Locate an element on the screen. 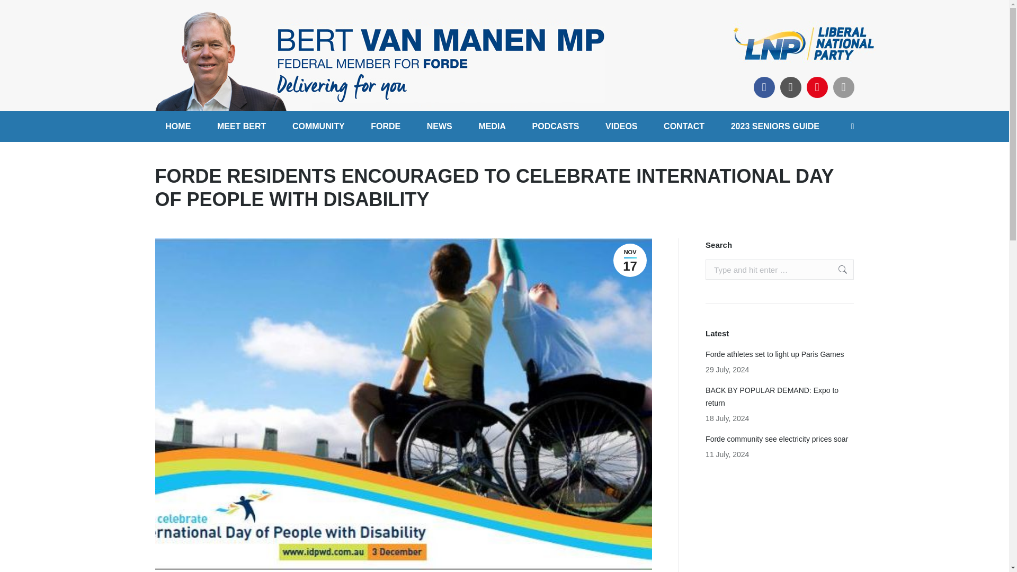 The width and height of the screenshot is (1017, 572). MEDIA is located at coordinates (492, 126).